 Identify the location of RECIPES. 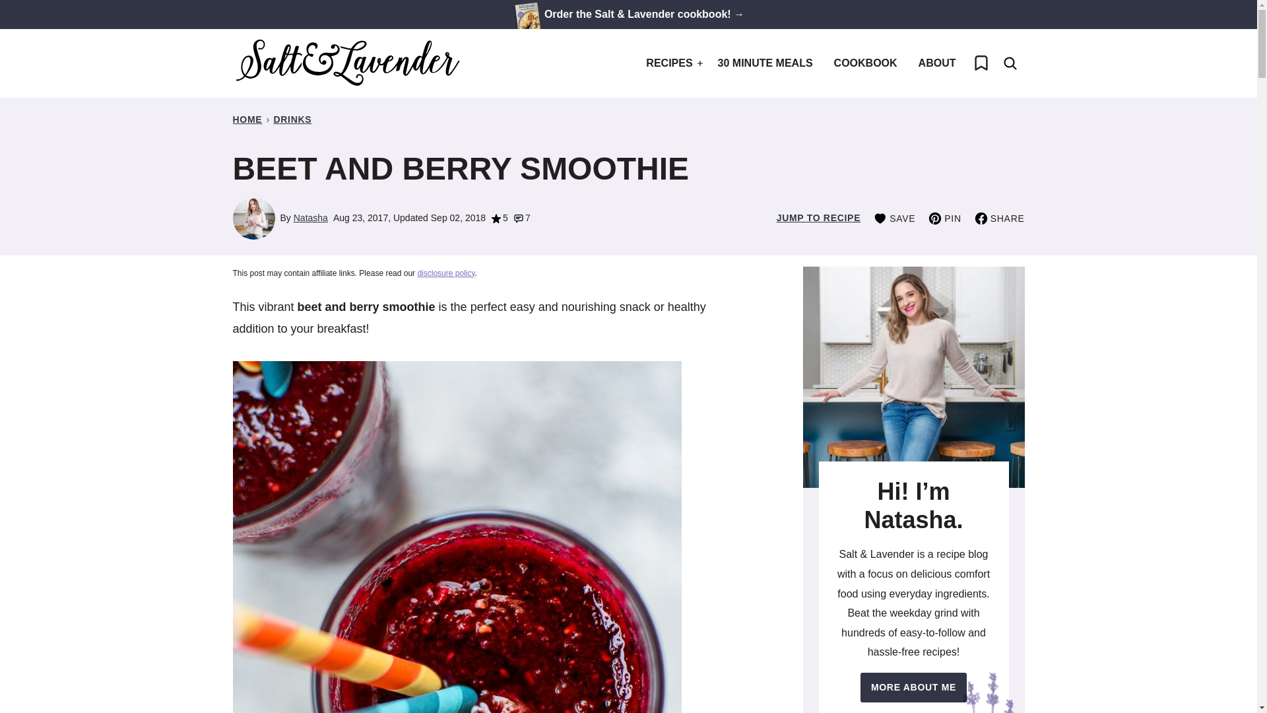
(671, 63).